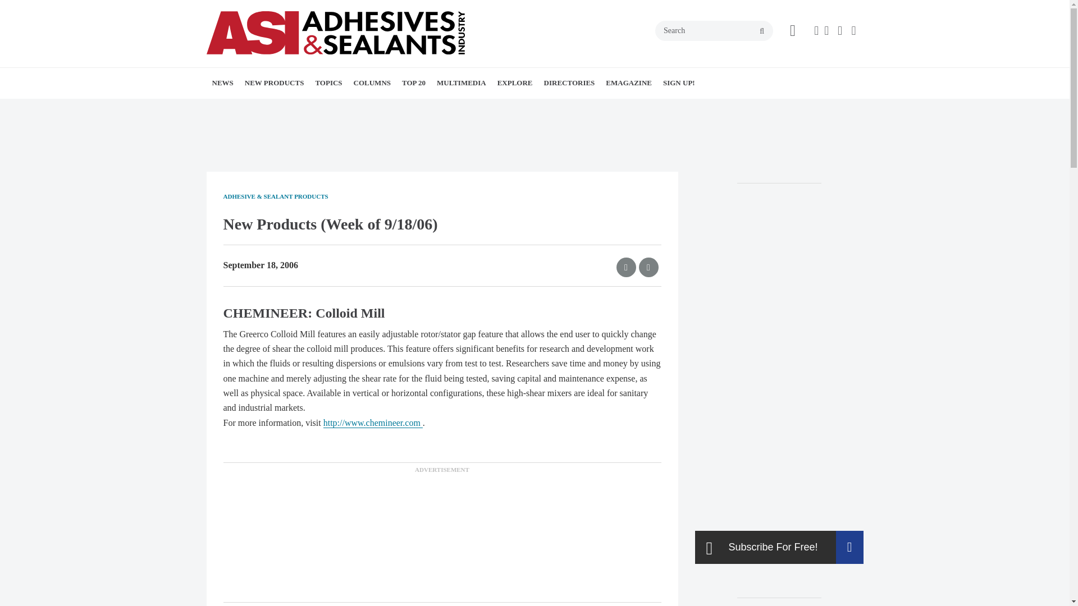  Describe the element at coordinates (418, 108) in the screenshot. I see `SUSTAINABILITY` at that location.